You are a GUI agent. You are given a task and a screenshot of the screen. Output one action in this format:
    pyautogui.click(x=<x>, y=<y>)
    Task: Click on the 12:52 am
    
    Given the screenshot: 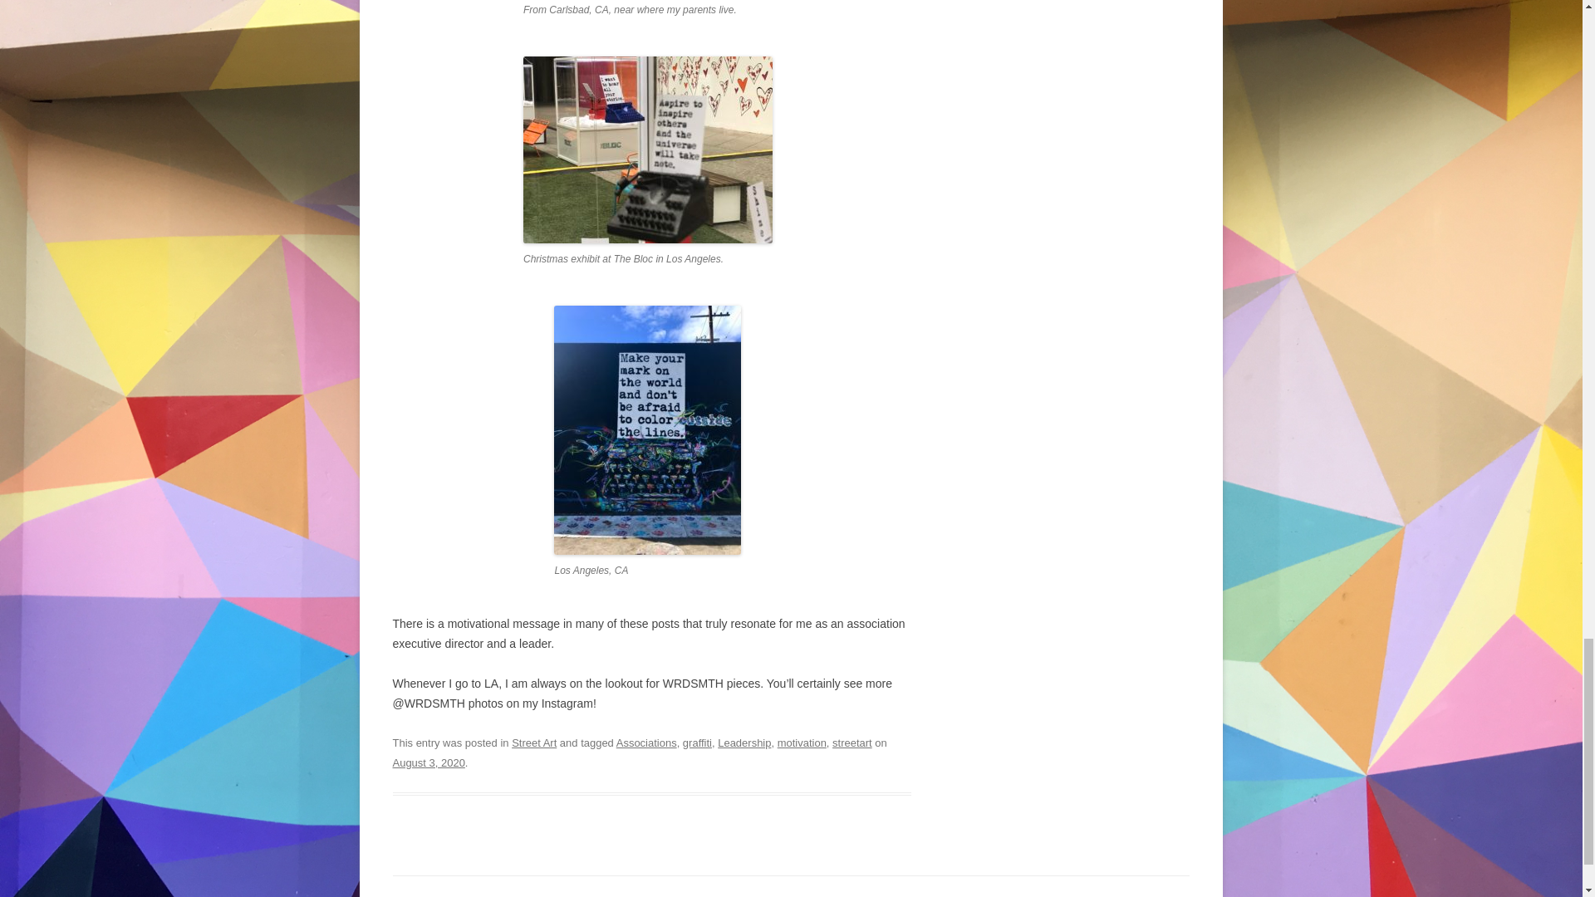 What is the action you would take?
    pyautogui.click(x=428, y=762)
    